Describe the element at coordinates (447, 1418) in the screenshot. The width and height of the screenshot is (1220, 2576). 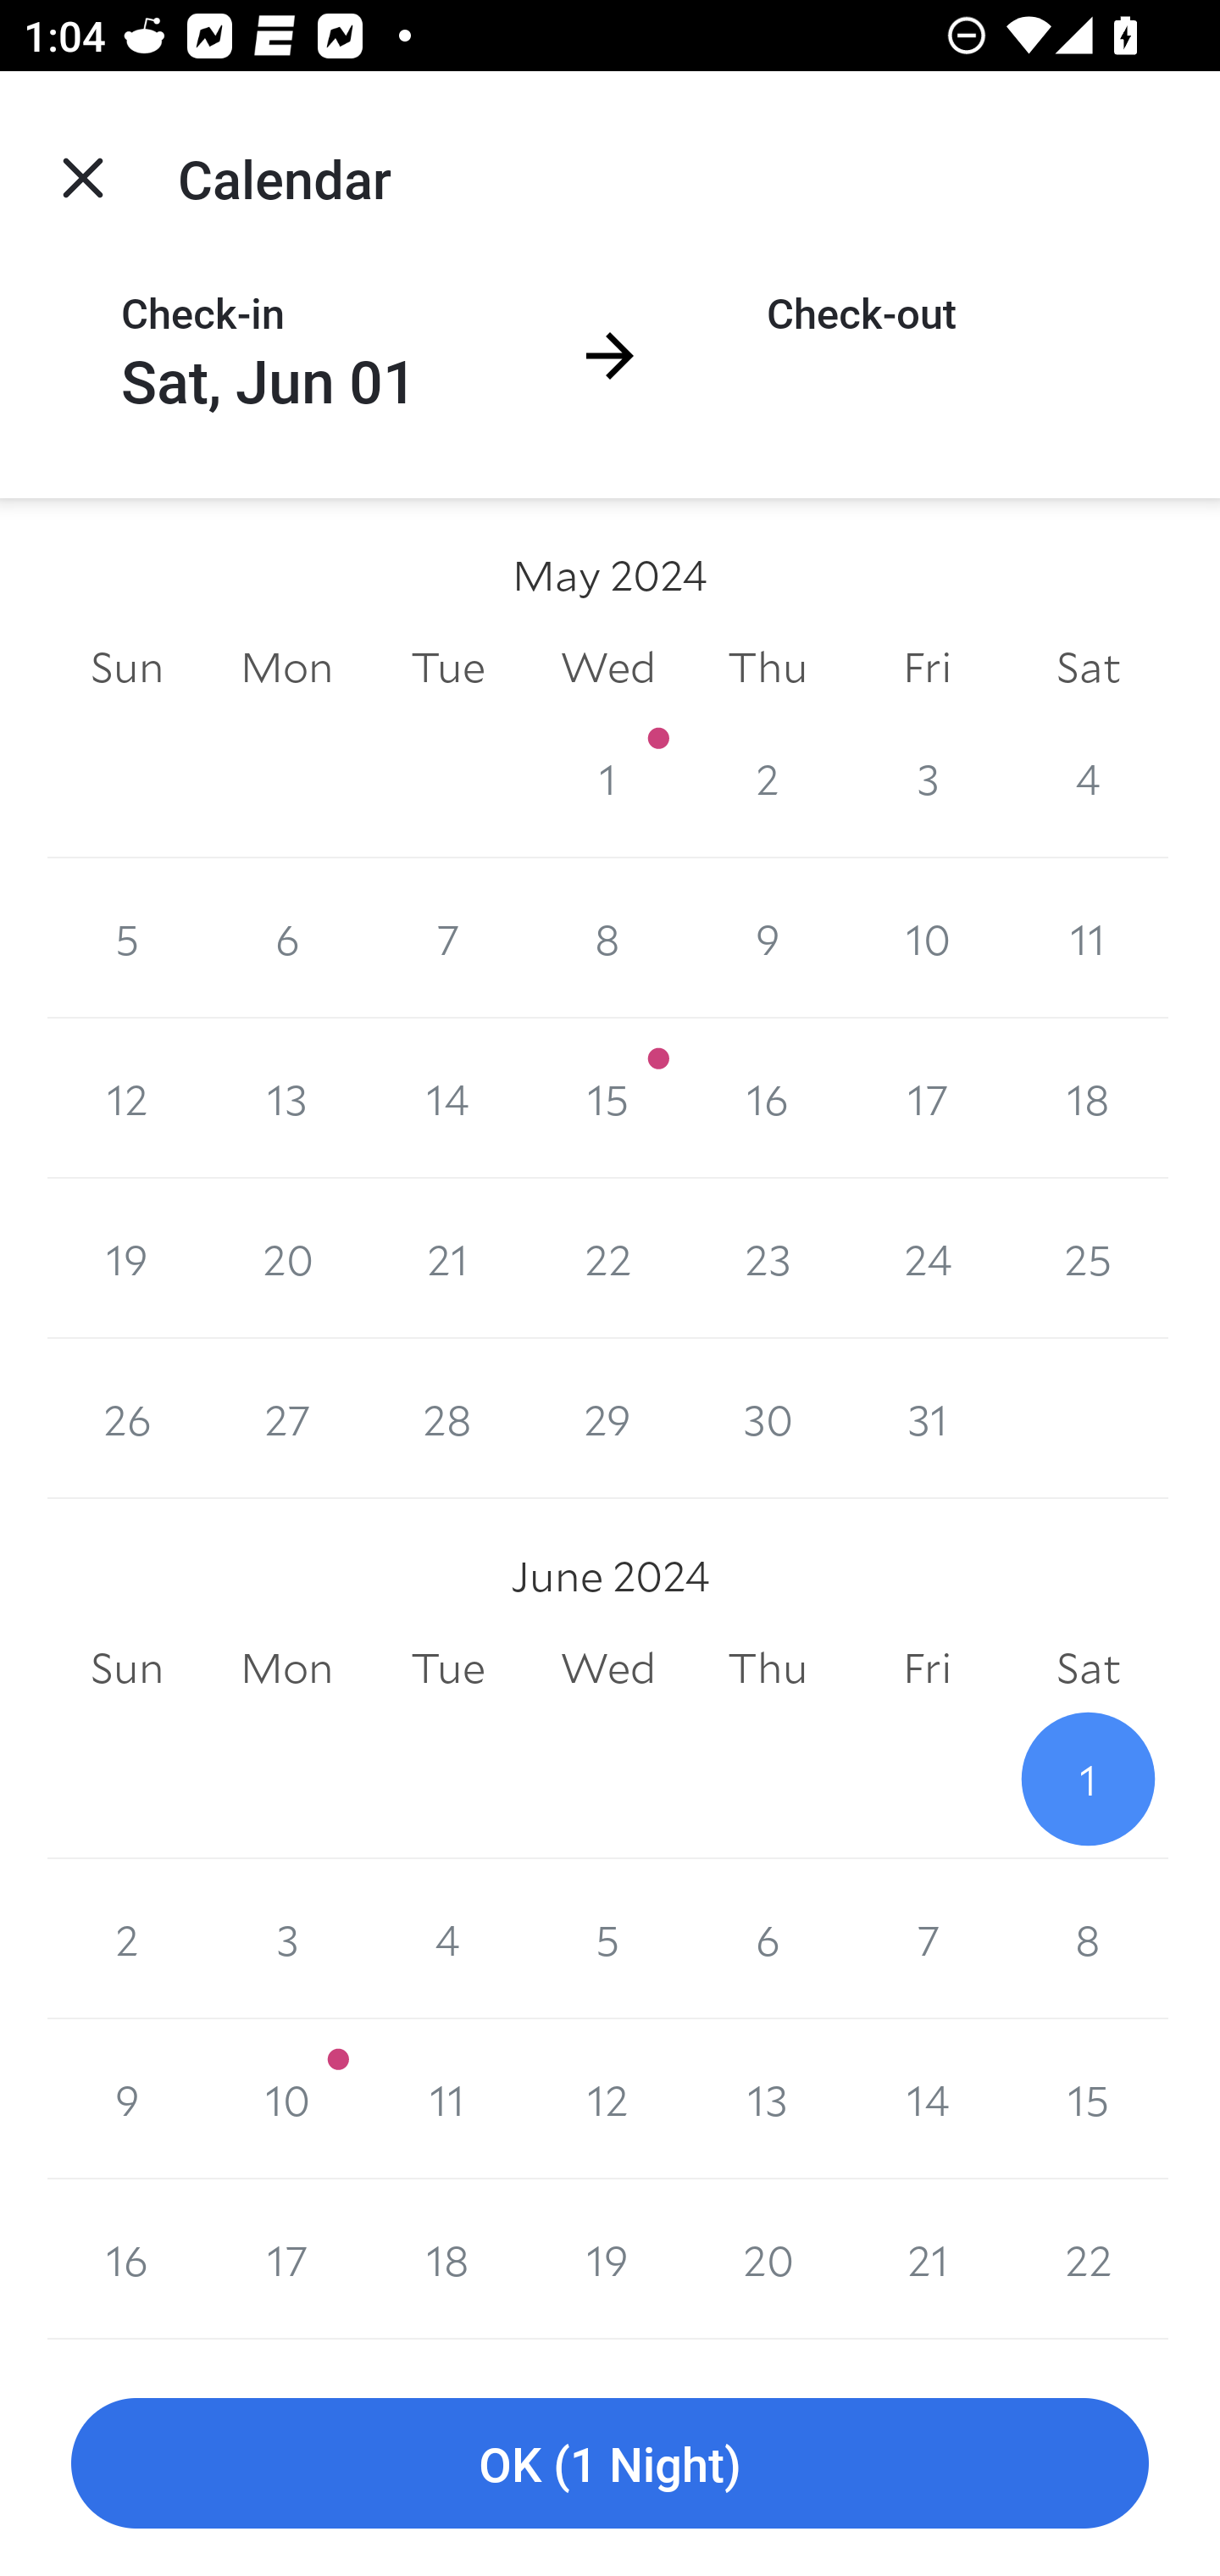
I see `28 28 May 2024` at that location.